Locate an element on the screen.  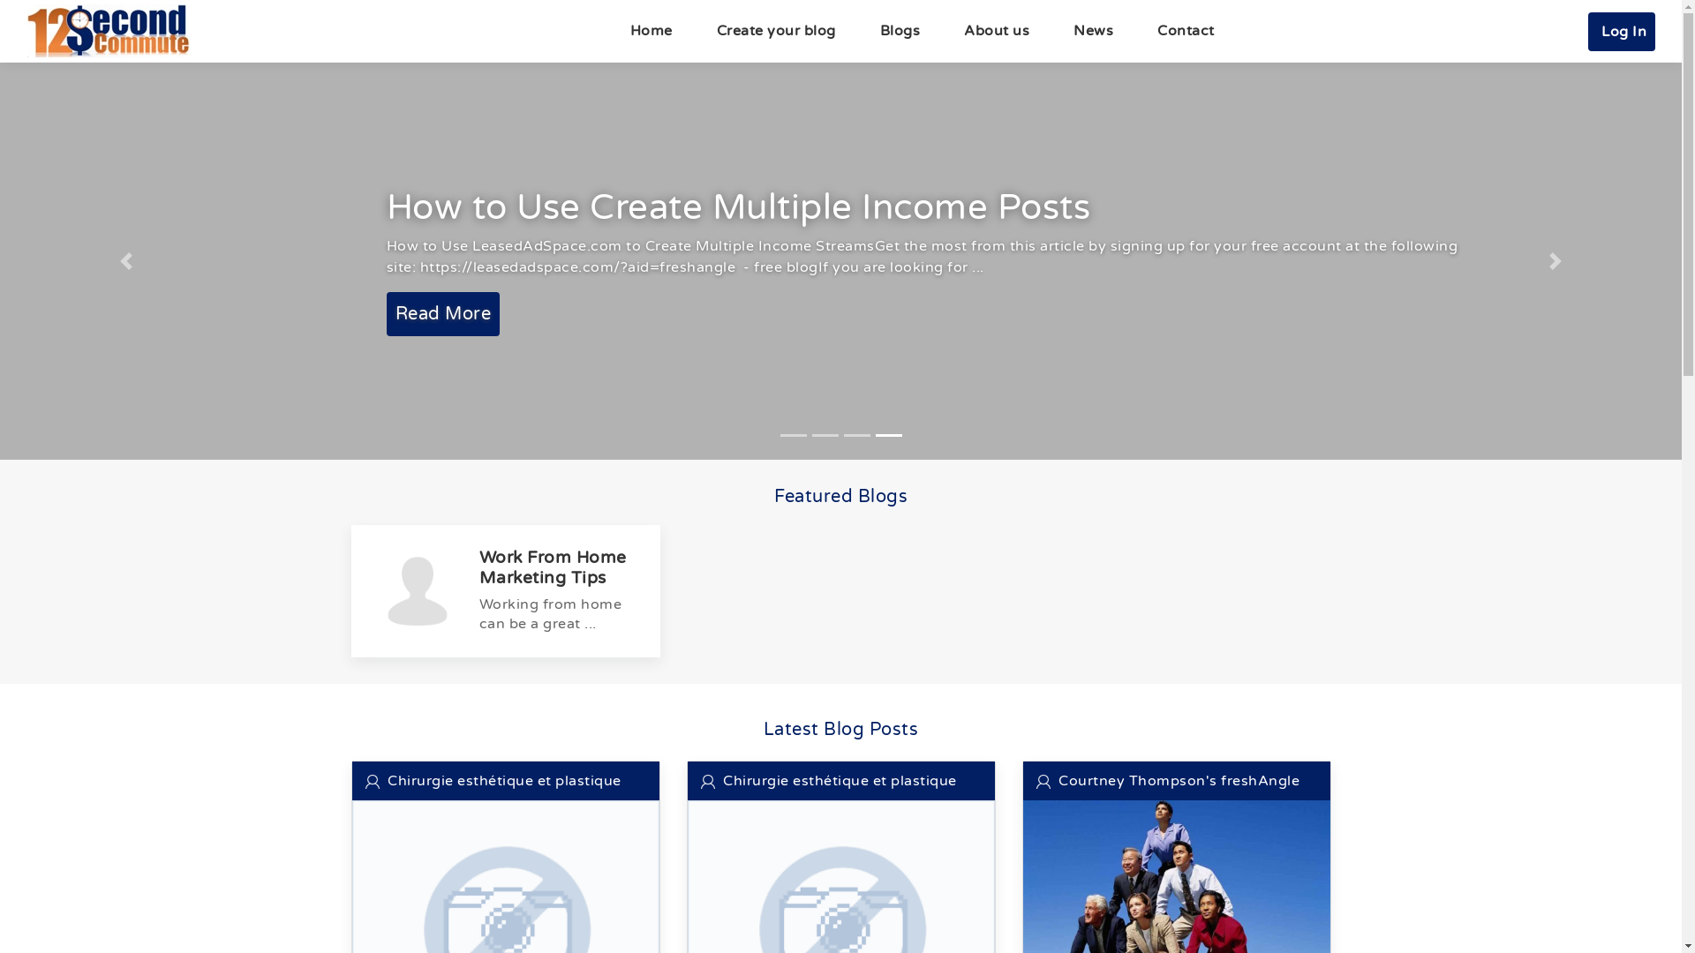
Work From Home Marketing Tips is located at coordinates (553, 567).